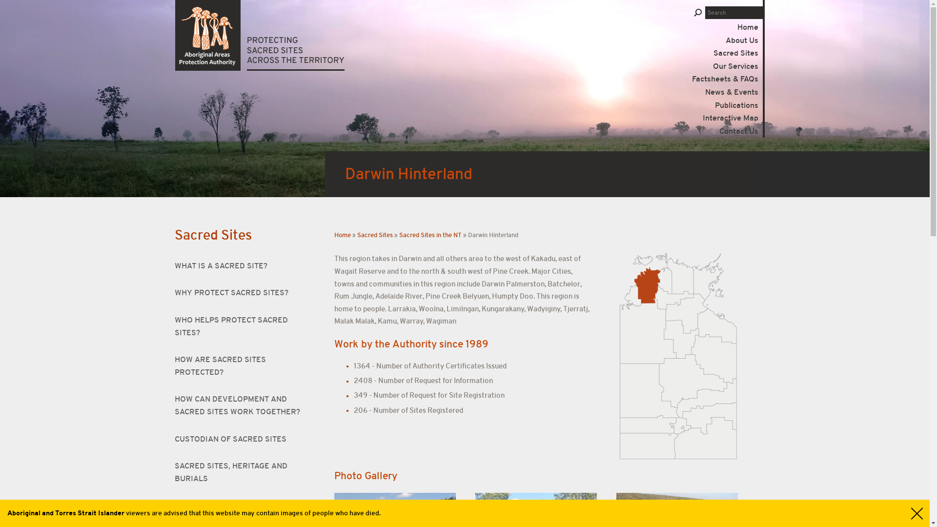  I want to click on Return to homepage, so click(260, 35).